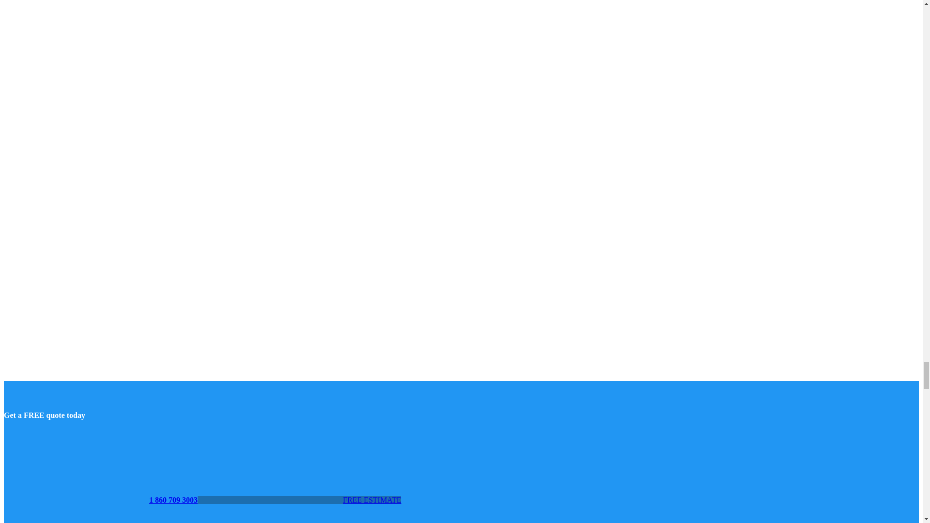  Describe the element at coordinates (299, 500) in the screenshot. I see `FREE ESTIMATE` at that location.